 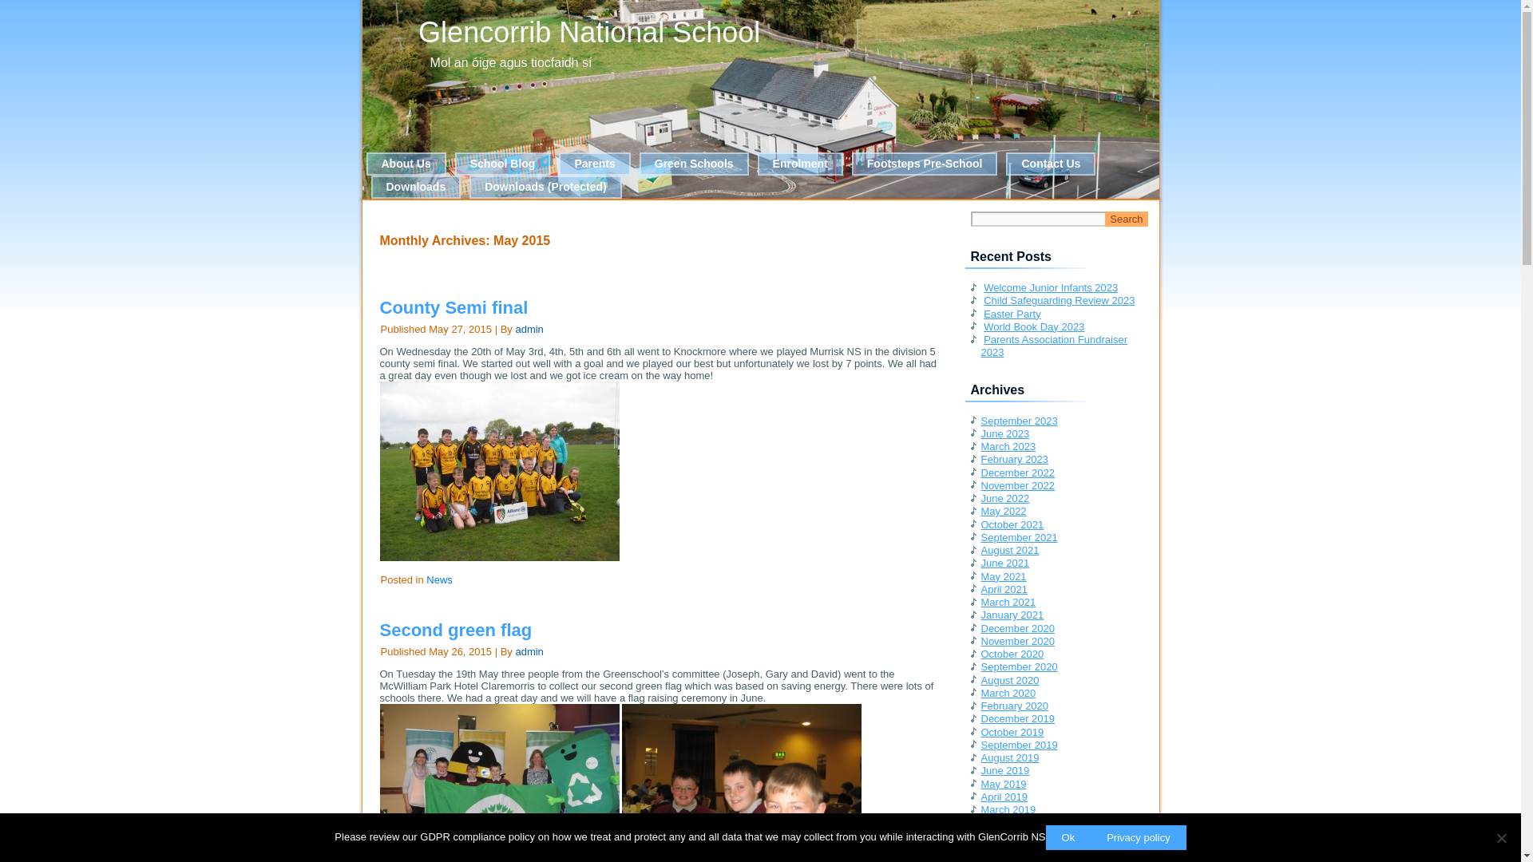 I want to click on admin, so click(x=529, y=329).